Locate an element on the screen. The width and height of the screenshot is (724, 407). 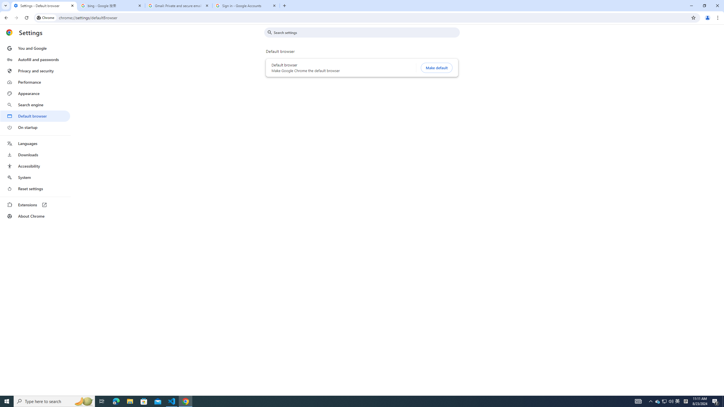
Privacy and security is located at coordinates (35, 71).